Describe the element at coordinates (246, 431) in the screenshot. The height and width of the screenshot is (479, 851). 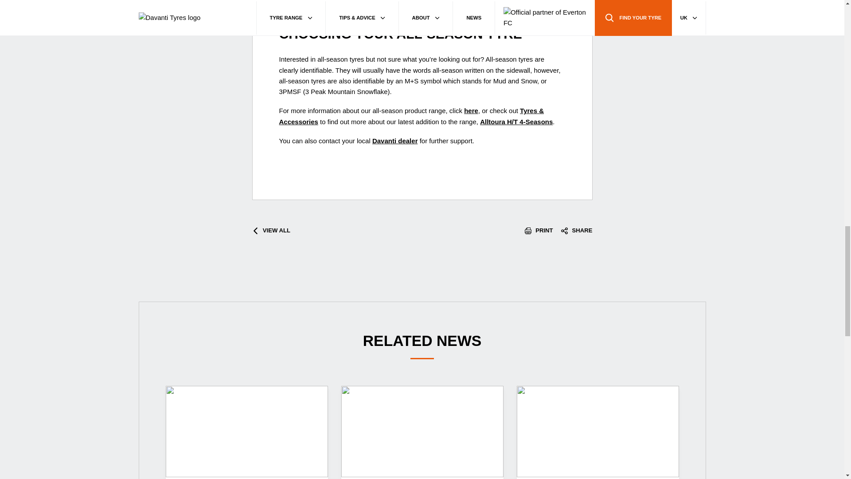
I see `Close up of wheel of car tire leak from puncture. Rear view.` at that location.